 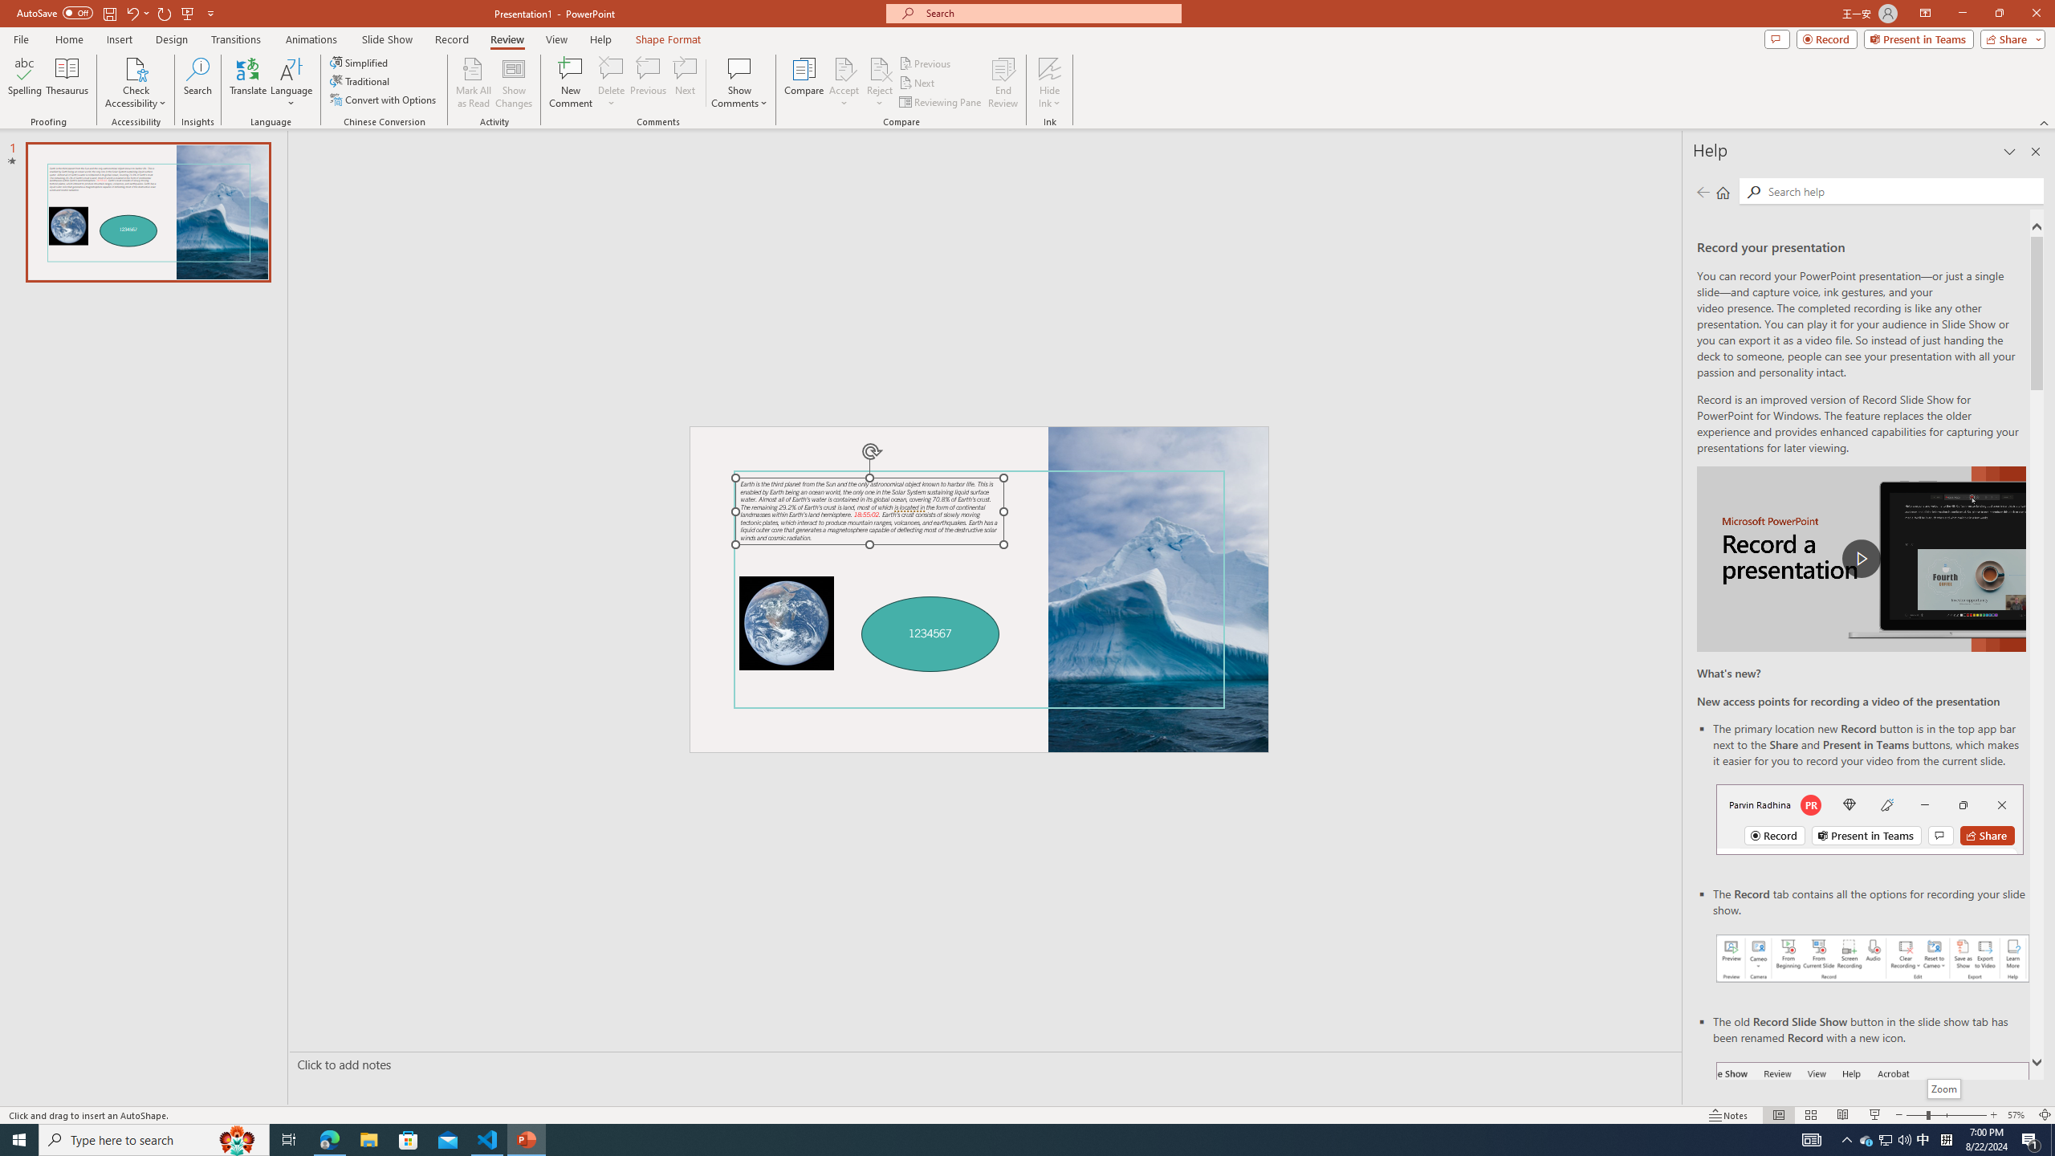 What do you see at coordinates (291, 83) in the screenshot?
I see `Language` at bounding box center [291, 83].